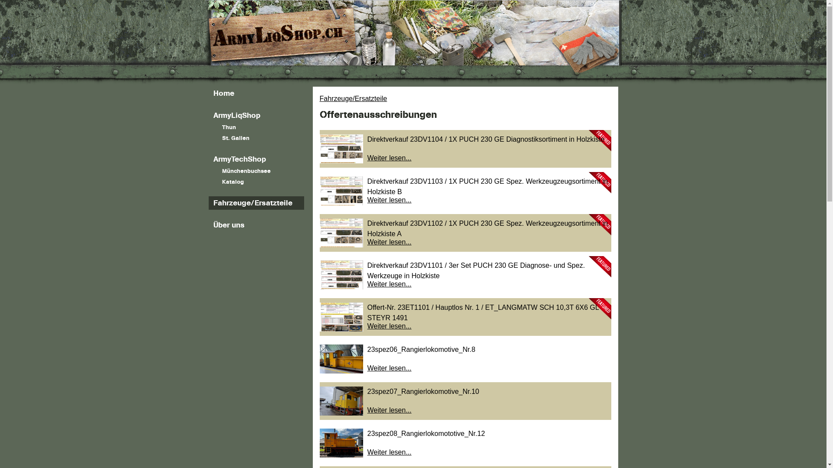 The width and height of the screenshot is (833, 468). What do you see at coordinates (256, 139) in the screenshot?
I see `St. Gallen` at bounding box center [256, 139].